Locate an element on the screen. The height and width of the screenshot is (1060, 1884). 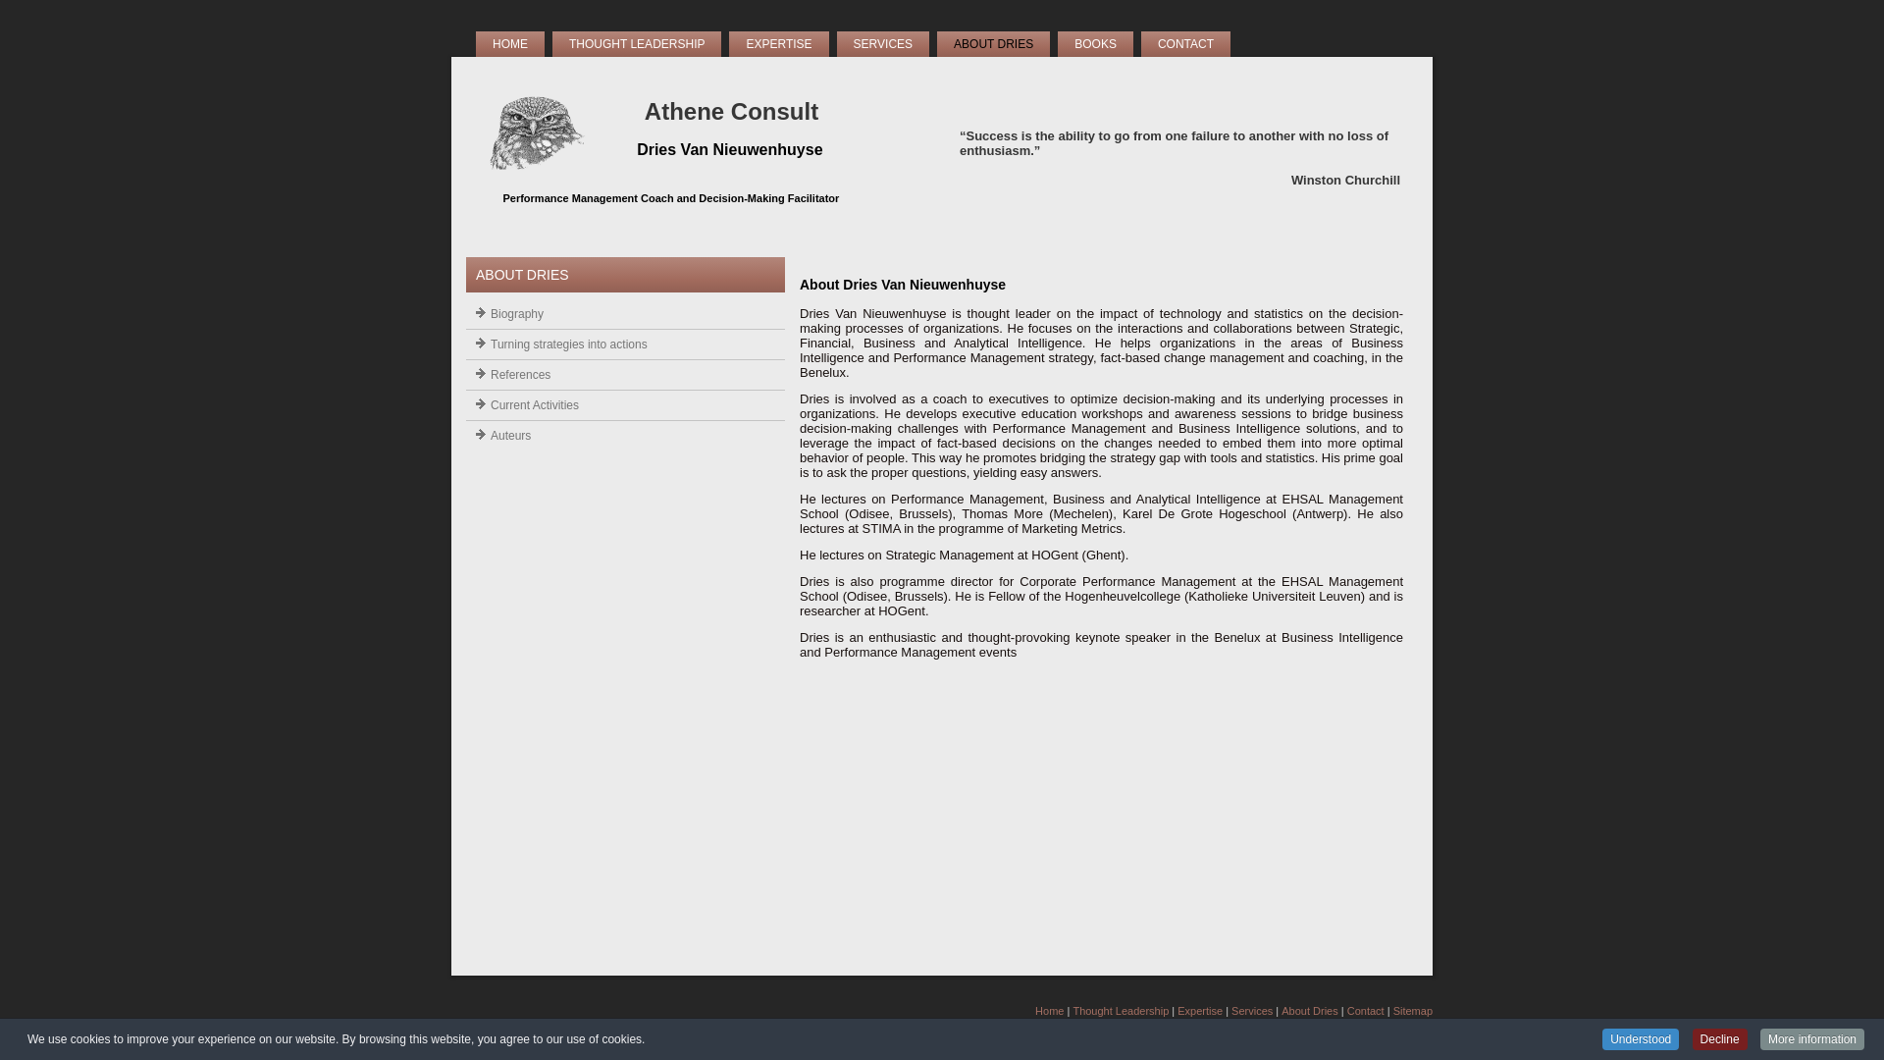
Homepage Athene Consult is located at coordinates (538, 176).